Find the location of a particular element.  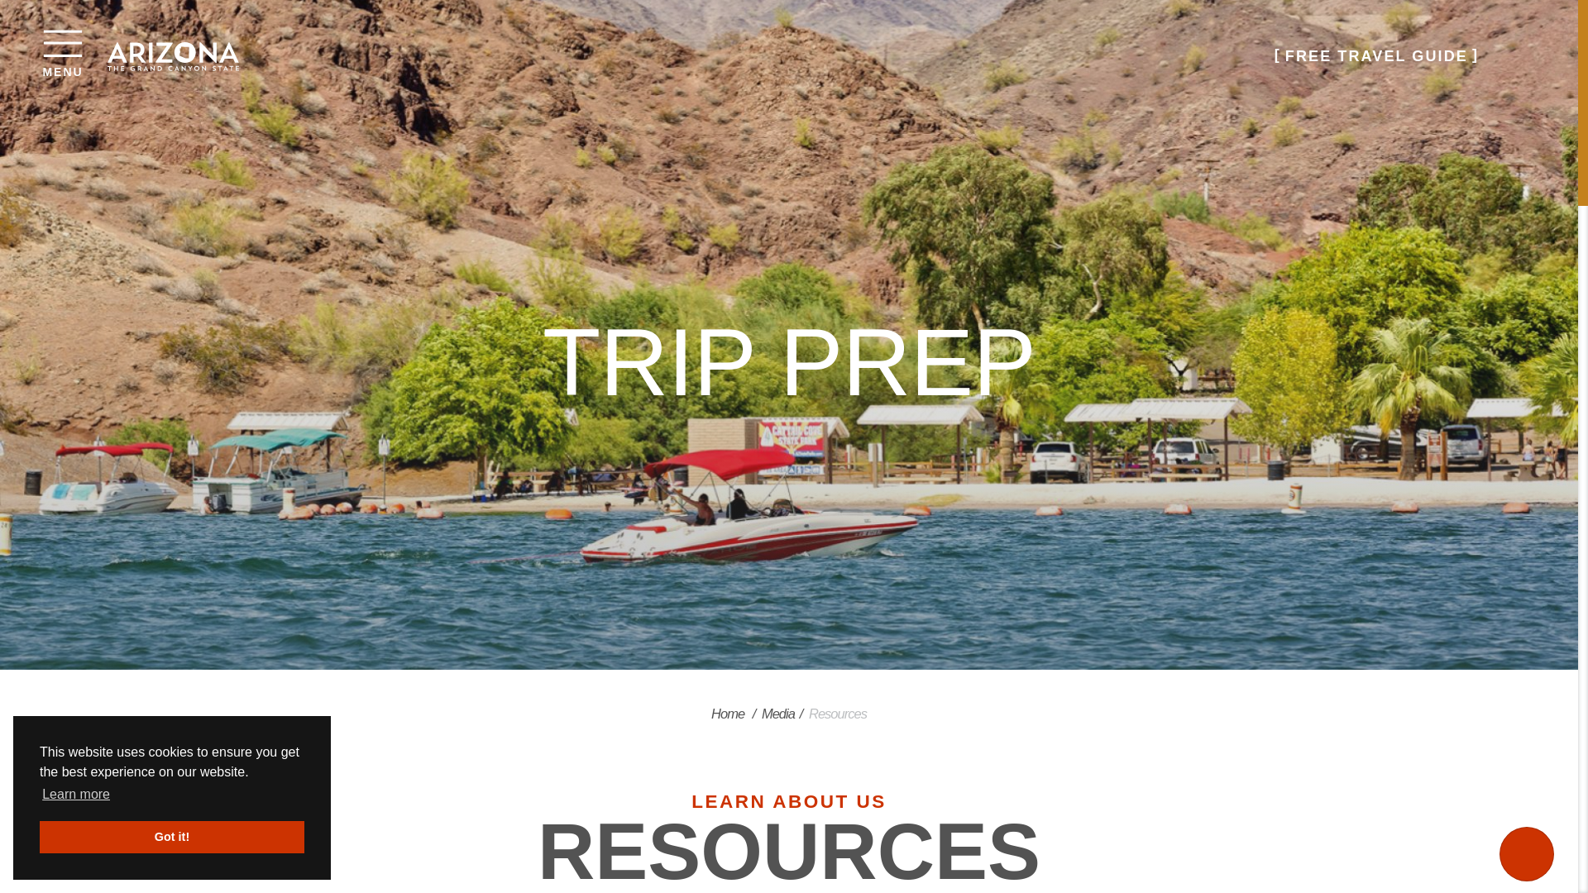

Search Visit Arizona is located at coordinates (1519, 55).